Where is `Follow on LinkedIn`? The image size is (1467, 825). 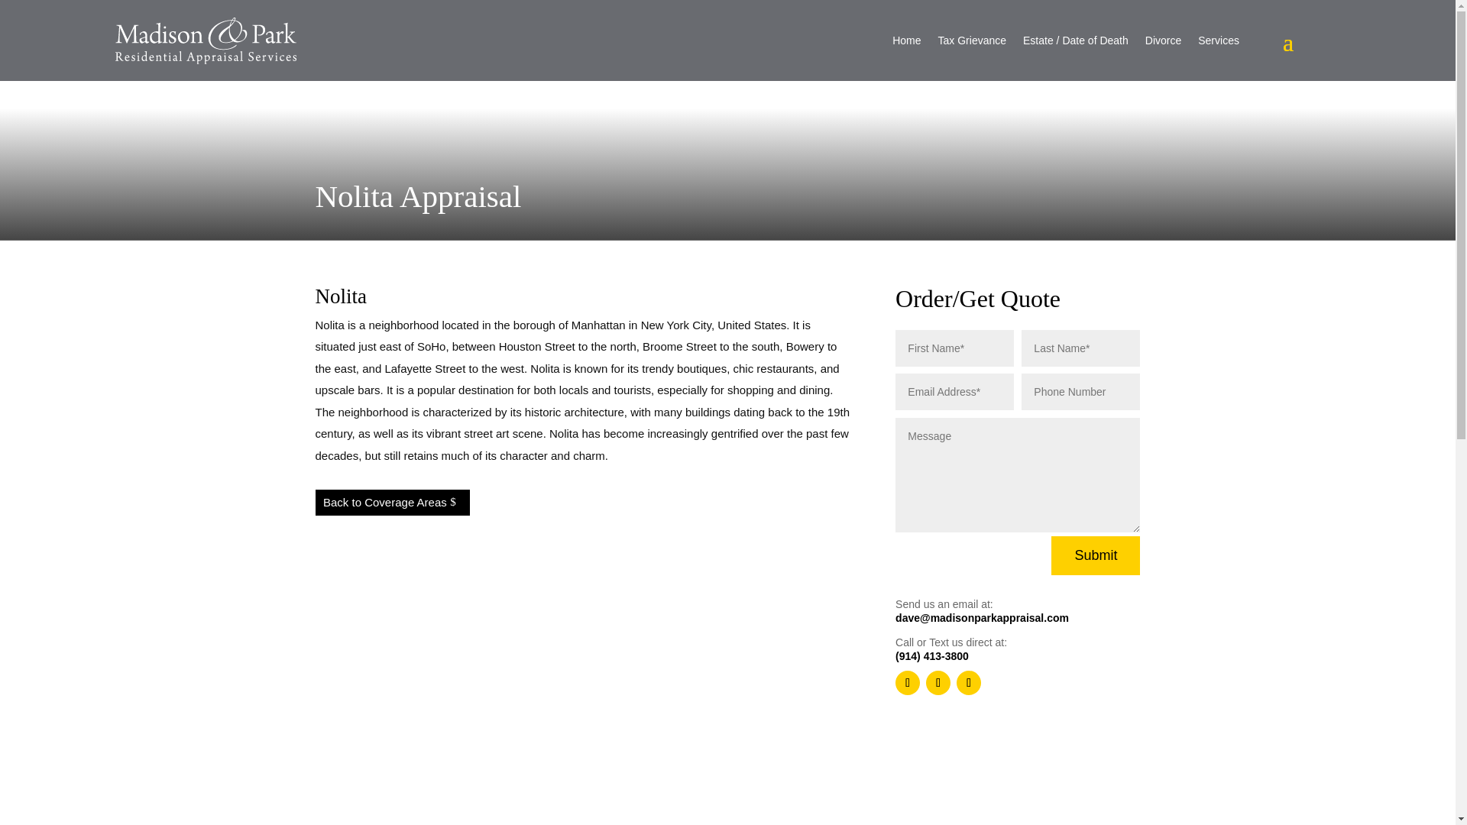
Follow on LinkedIn is located at coordinates (969, 683).